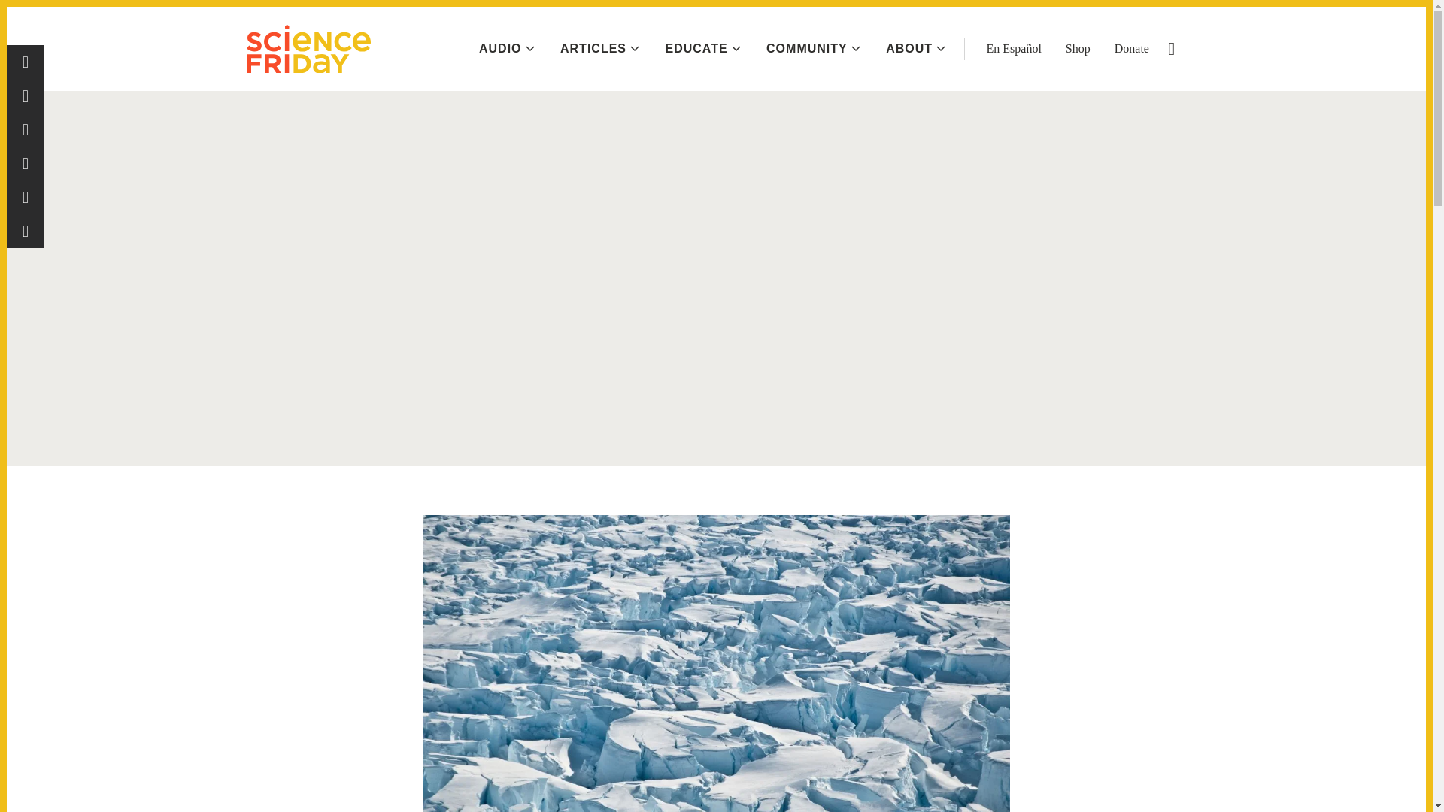 This screenshot has width=1444, height=812. What do you see at coordinates (26, 62) in the screenshot?
I see `Facebook` at bounding box center [26, 62].